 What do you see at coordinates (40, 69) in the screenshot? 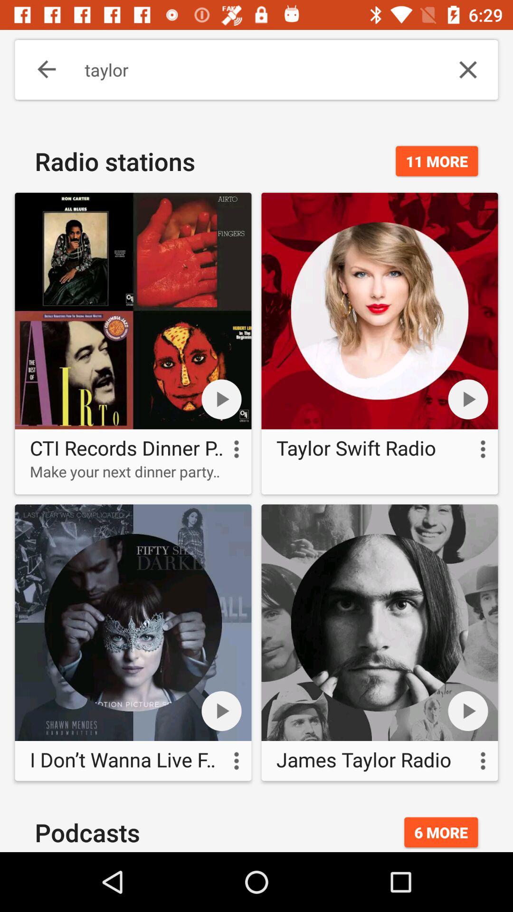
I see `click the item to the left of the taylor item` at bounding box center [40, 69].